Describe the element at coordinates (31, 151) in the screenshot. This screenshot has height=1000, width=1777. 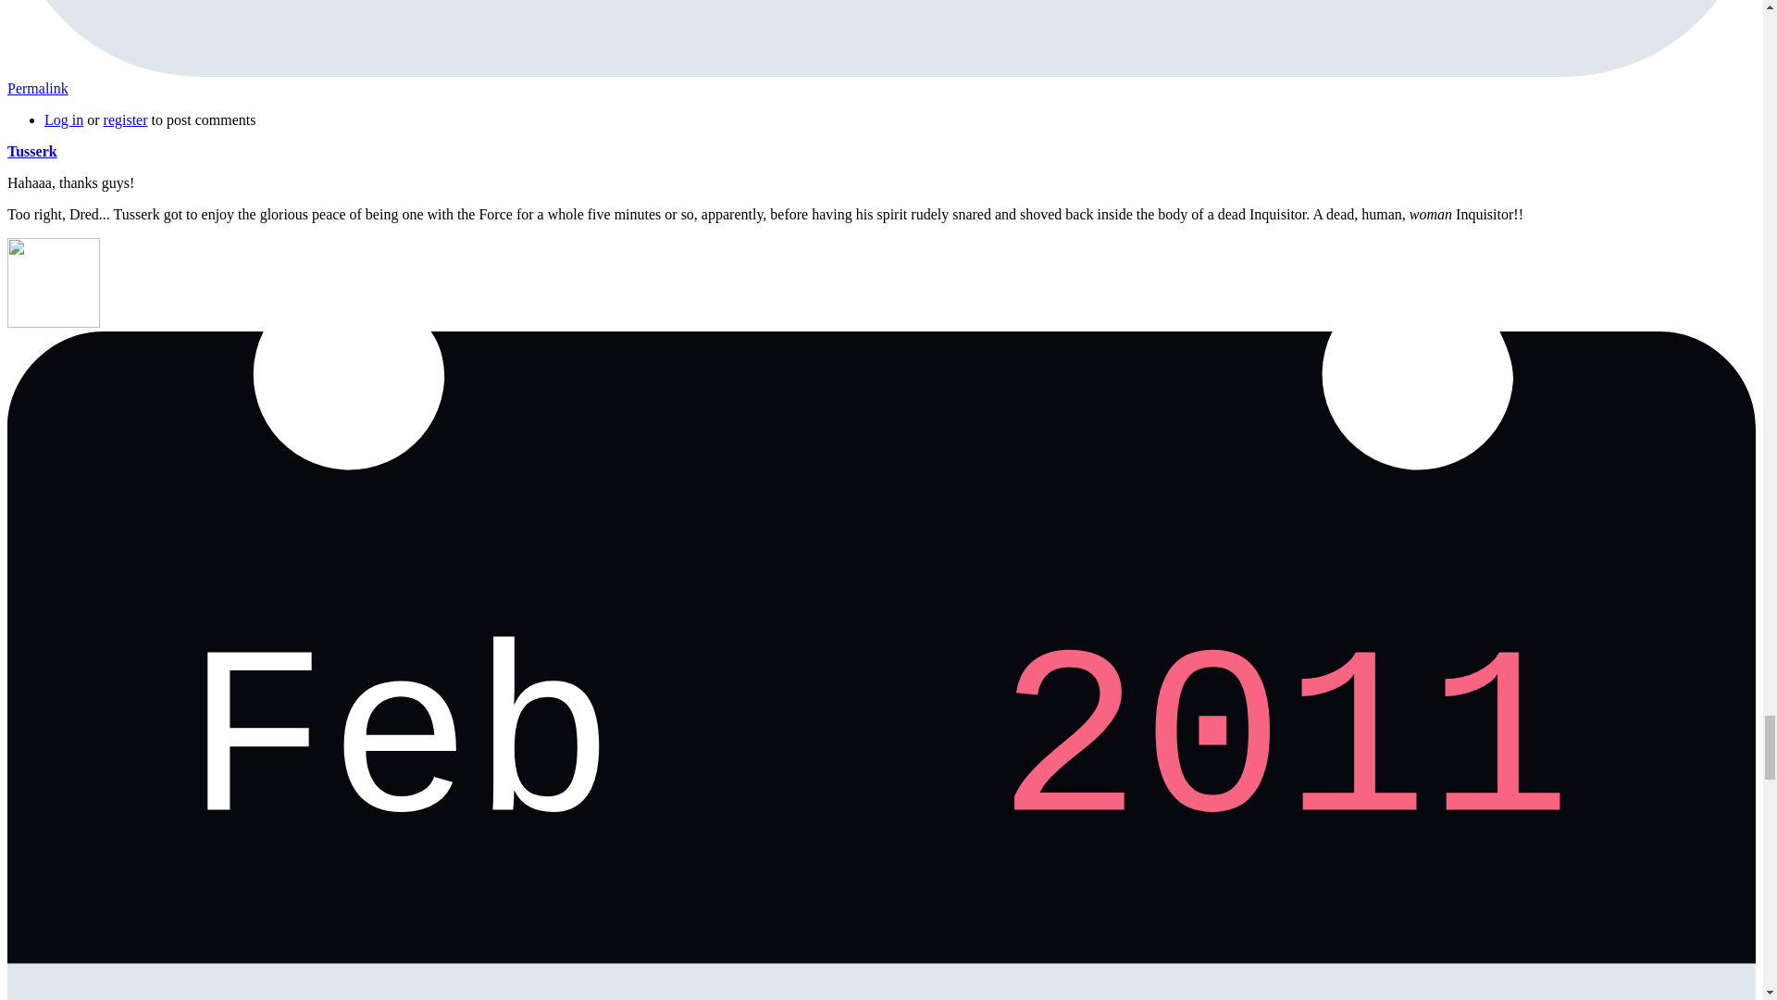
I see `Tusserk` at that location.